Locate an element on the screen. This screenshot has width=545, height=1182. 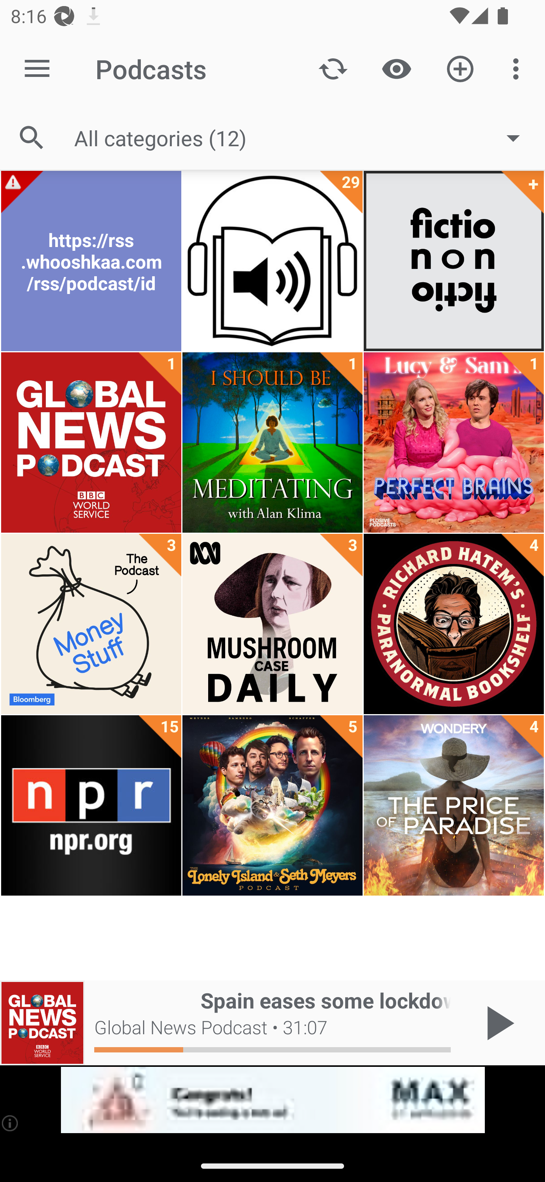
Search is located at coordinates (32, 138).